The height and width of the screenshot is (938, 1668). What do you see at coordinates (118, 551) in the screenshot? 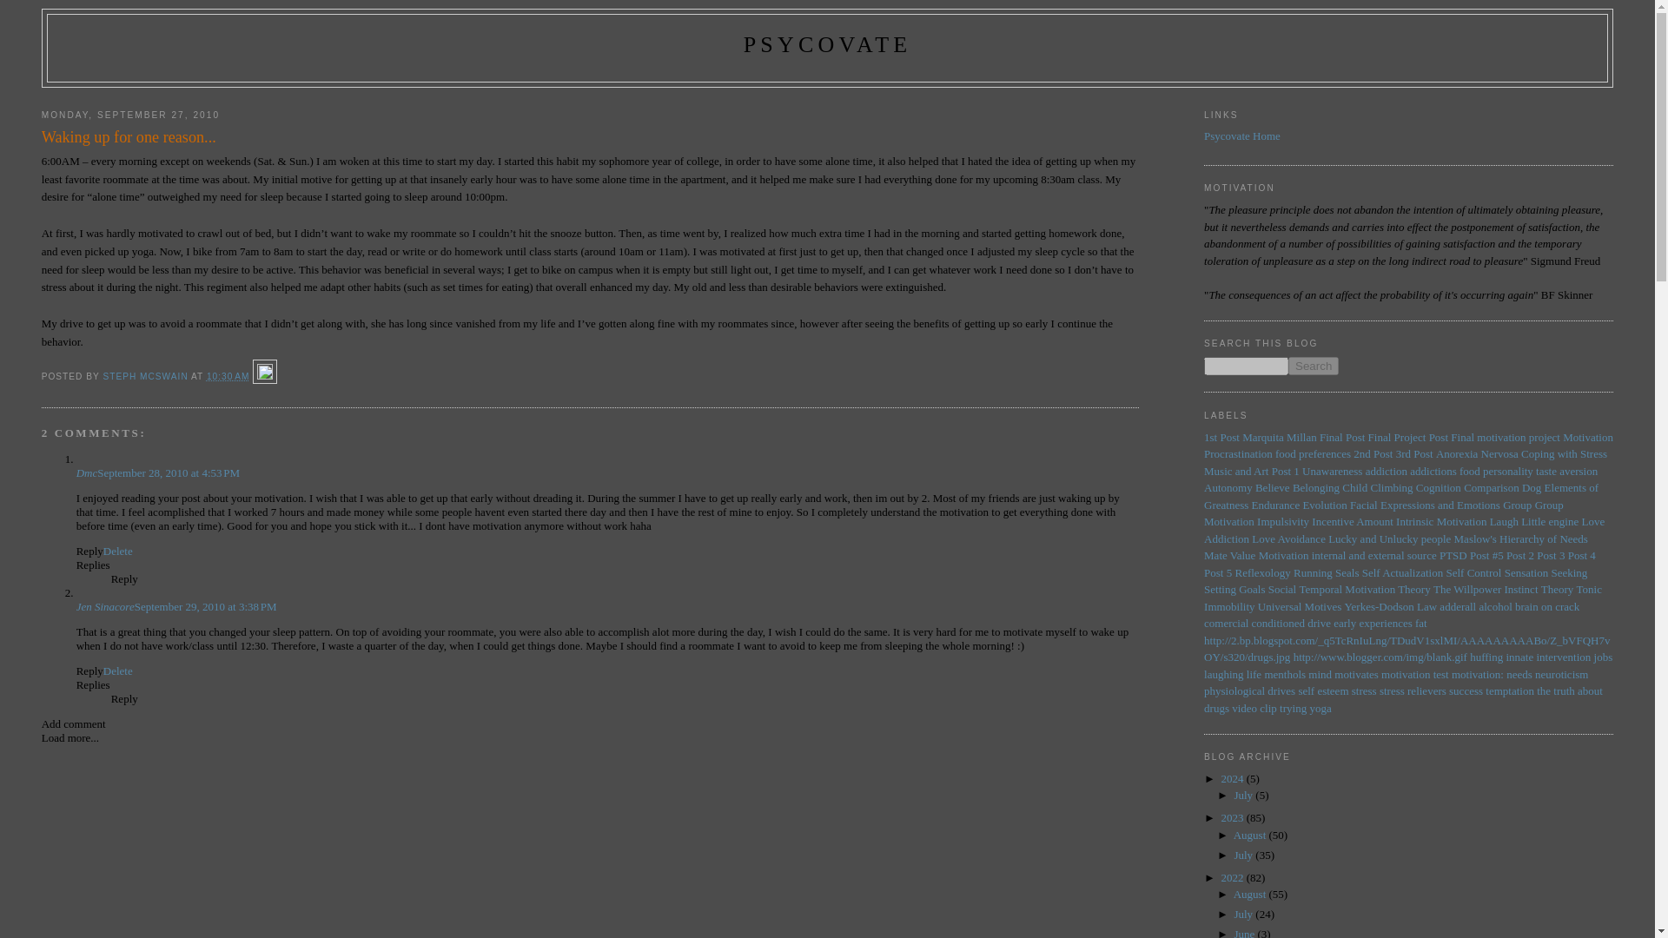
I see `Delete` at bounding box center [118, 551].